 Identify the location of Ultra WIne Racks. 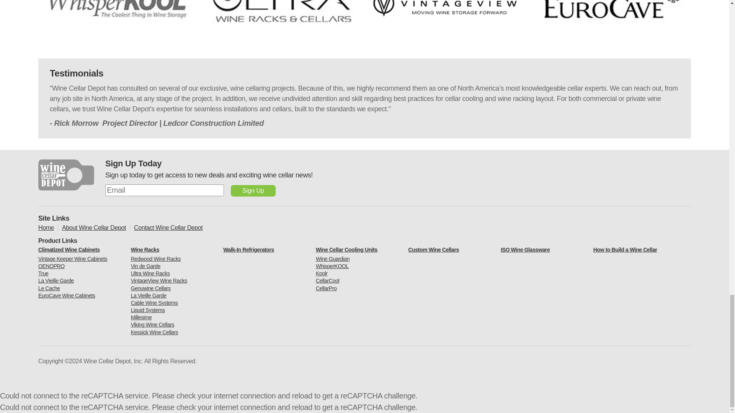
(282, 21).